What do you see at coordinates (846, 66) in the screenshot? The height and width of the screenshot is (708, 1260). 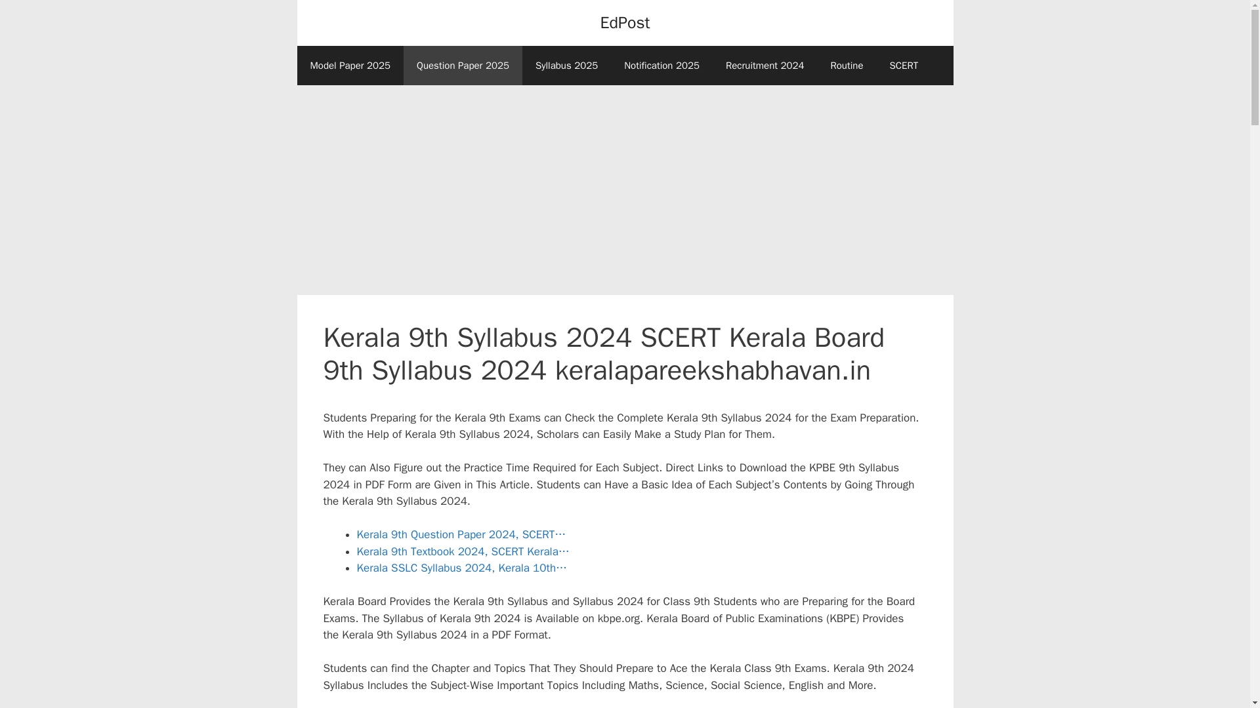 I see `Routine` at bounding box center [846, 66].